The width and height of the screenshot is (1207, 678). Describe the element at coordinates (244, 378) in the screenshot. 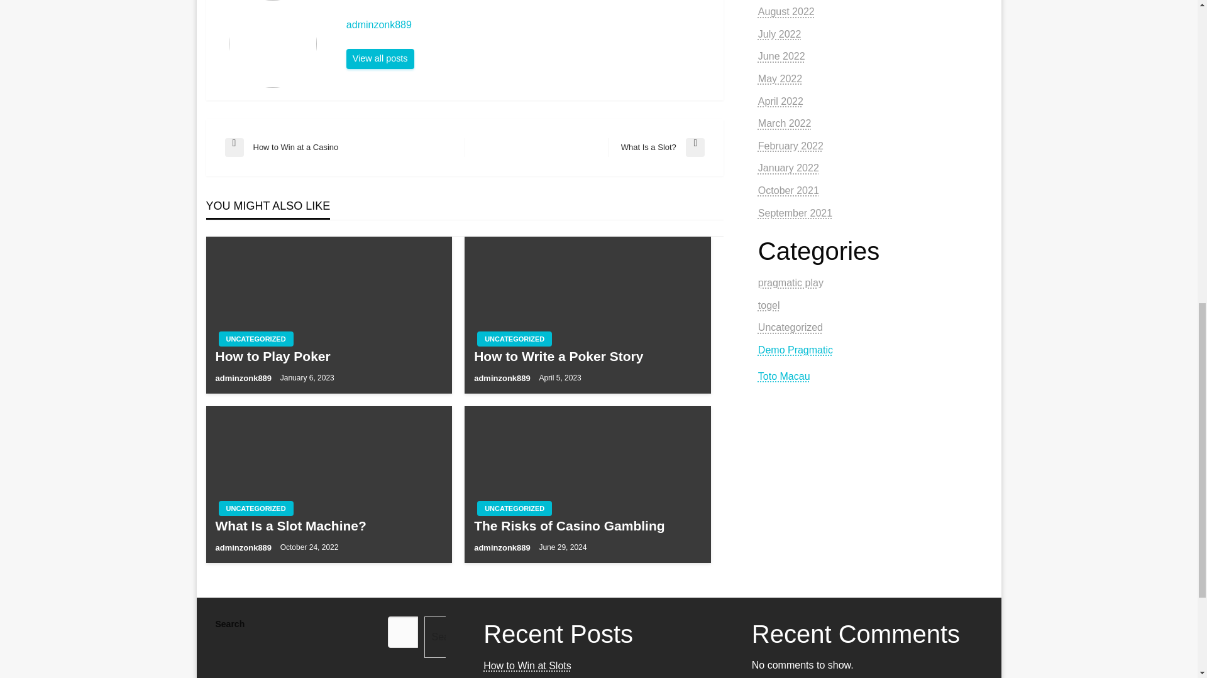

I see `What Is a Slot Machine?` at that location.